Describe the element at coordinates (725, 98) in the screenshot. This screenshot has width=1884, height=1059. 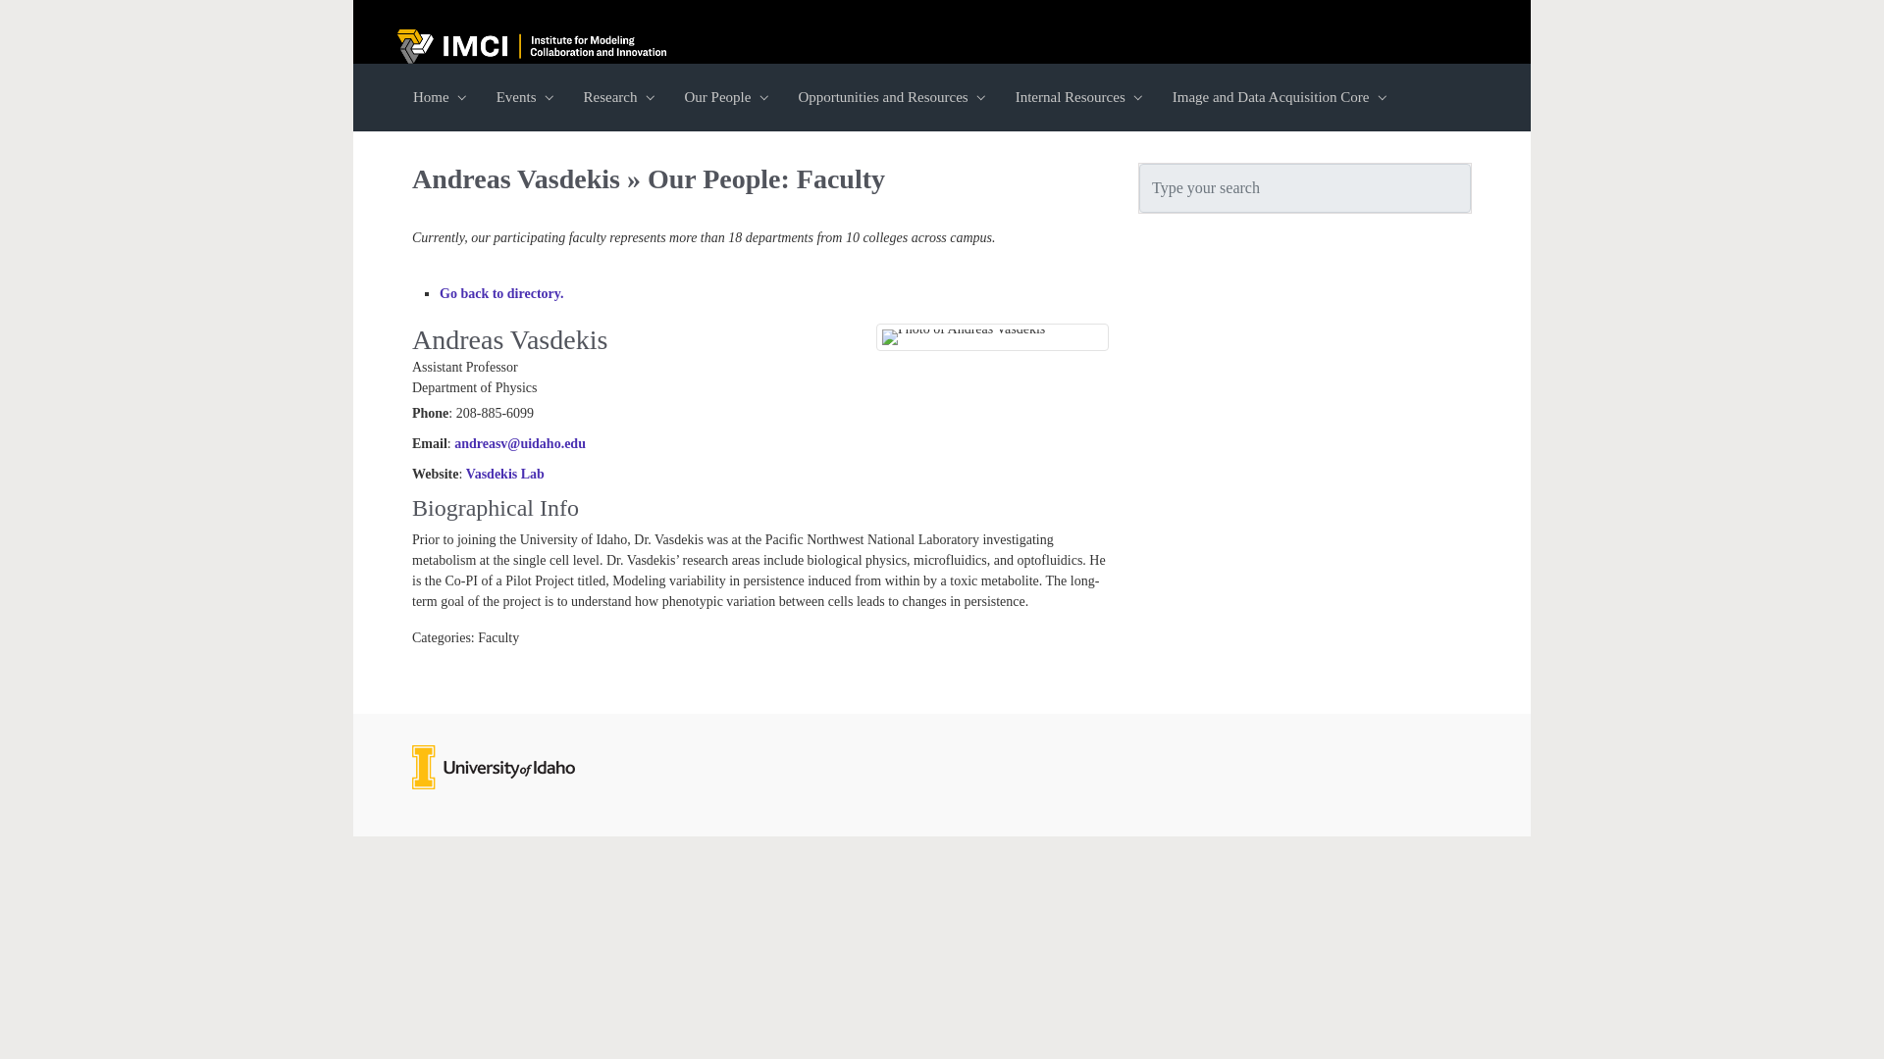
I see `Our People` at that location.